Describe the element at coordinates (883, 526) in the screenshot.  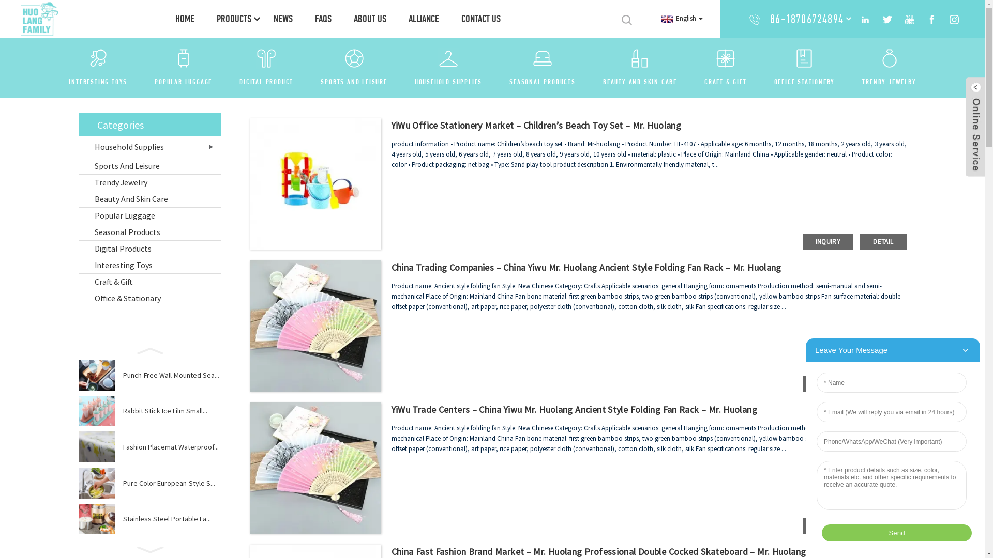
I see `DETAIL` at that location.